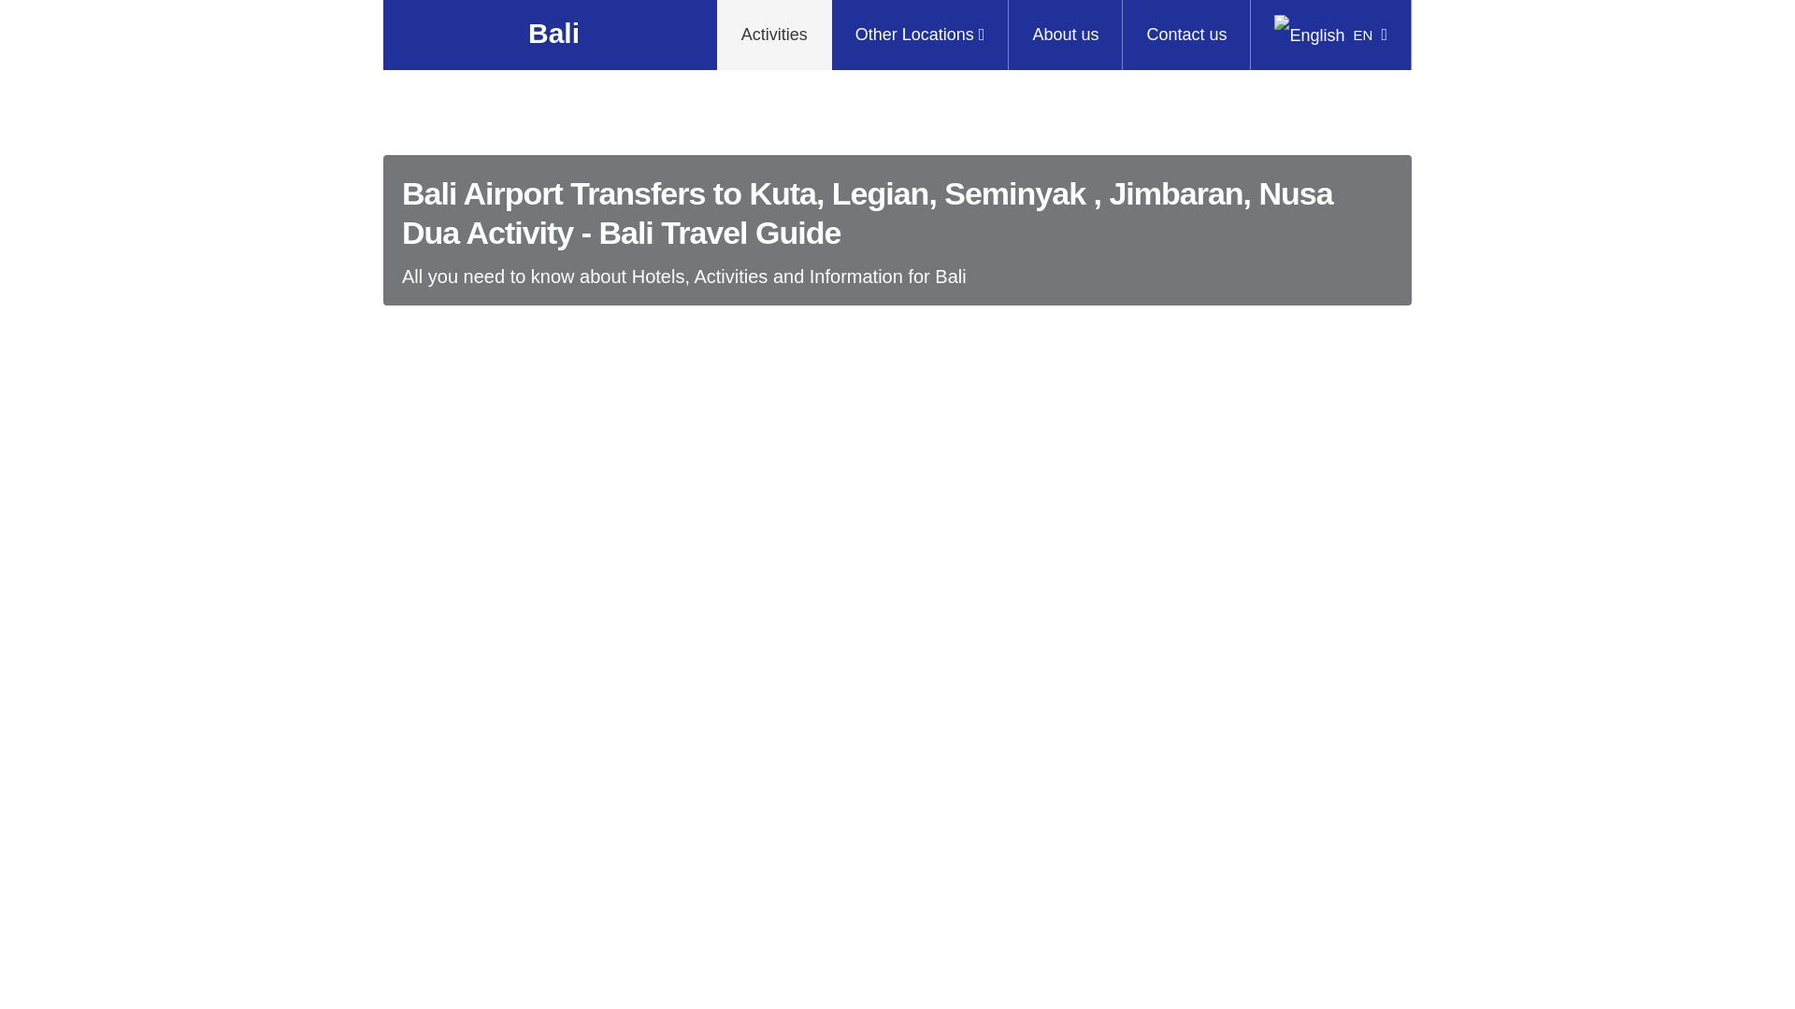 The width and height of the screenshot is (1795, 1009). What do you see at coordinates (920, 35) in the screenshot?
I see `Bali Other Locations` at bounding box center [920, 35].